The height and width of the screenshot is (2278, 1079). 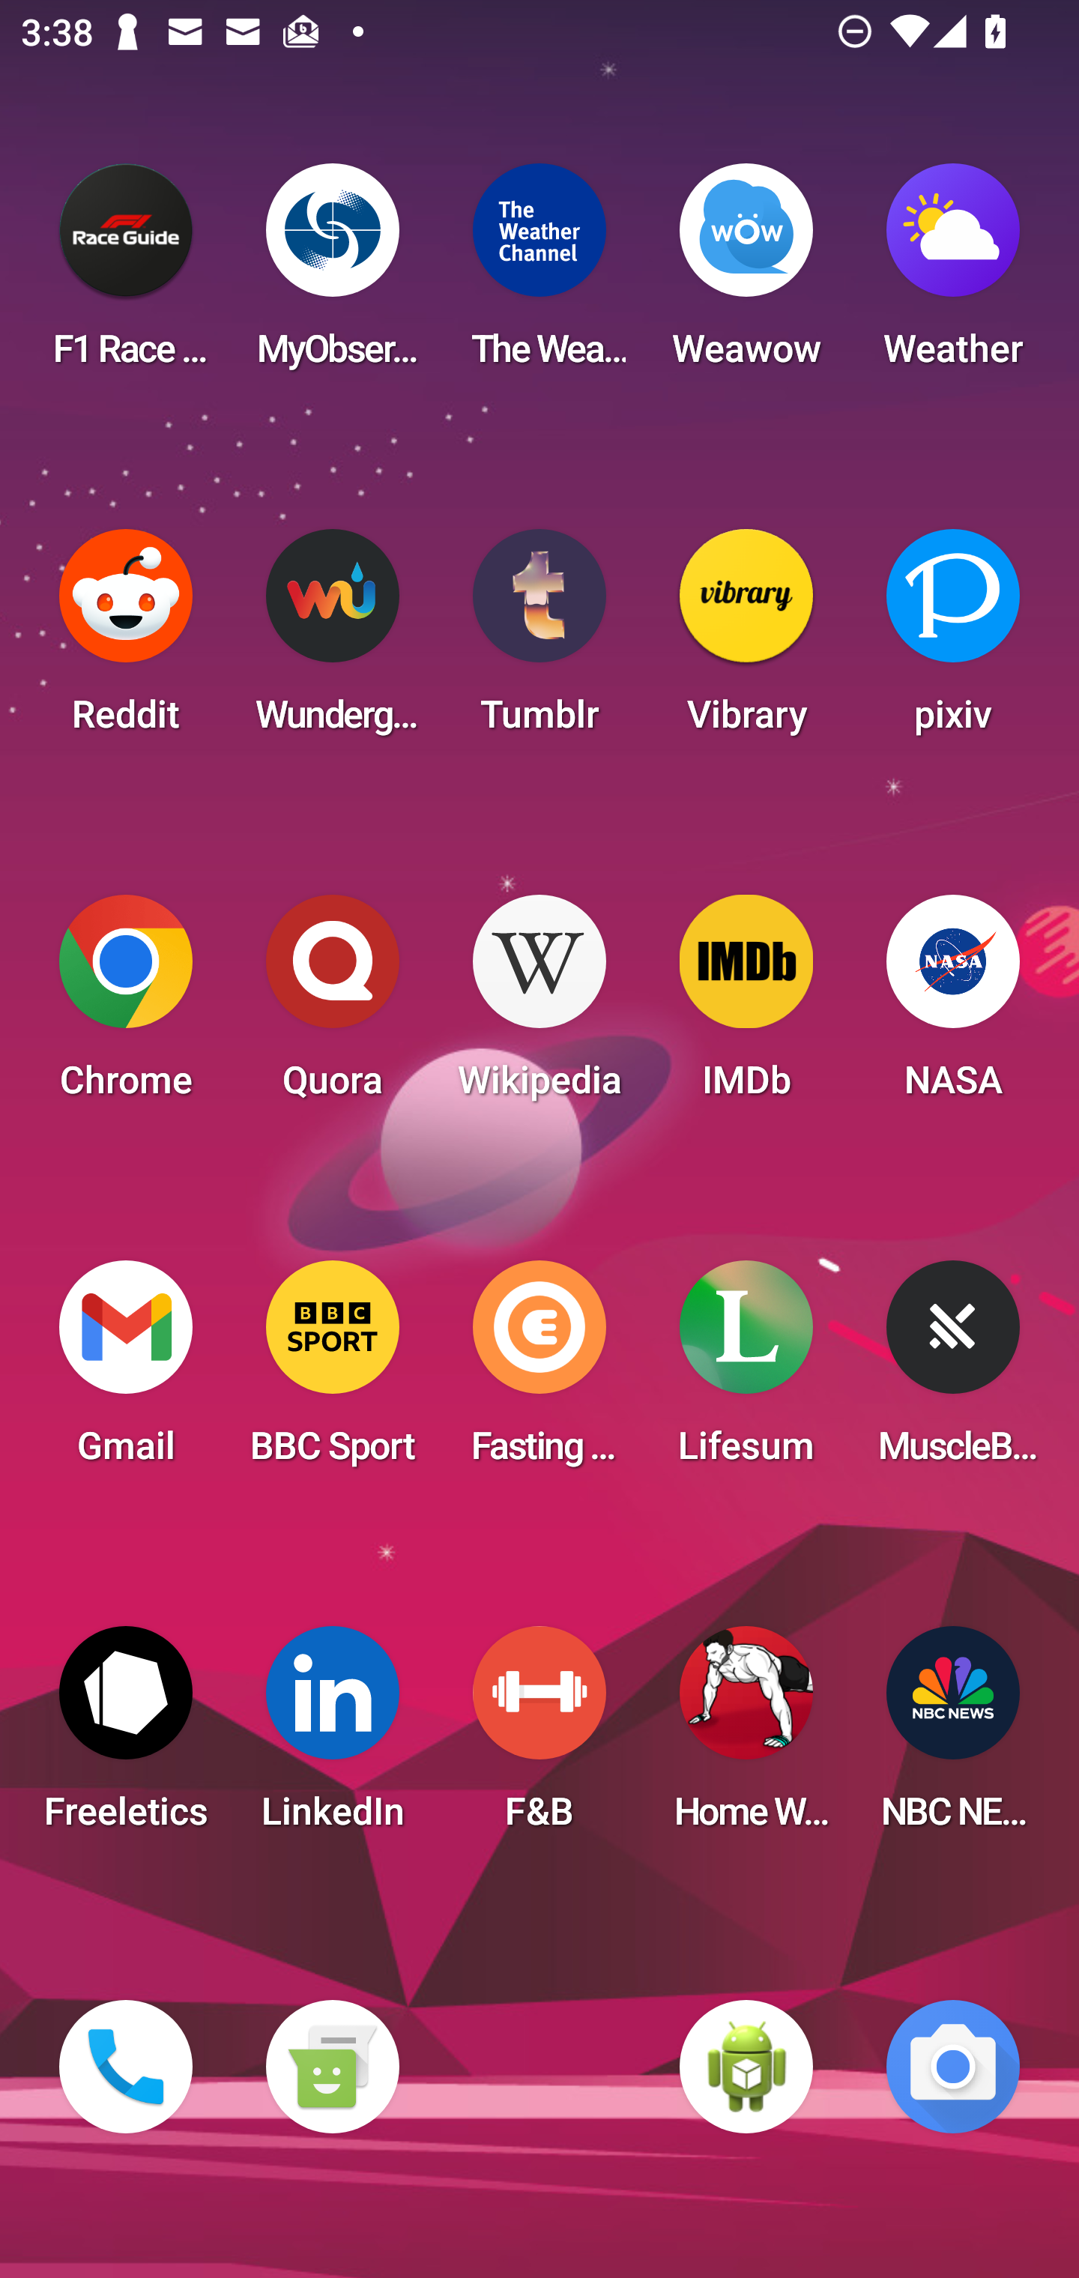 What do you see at coordinates (539, 274) in the screenshot?
I see `The Weather Channel` at bounding box center [539, 274].